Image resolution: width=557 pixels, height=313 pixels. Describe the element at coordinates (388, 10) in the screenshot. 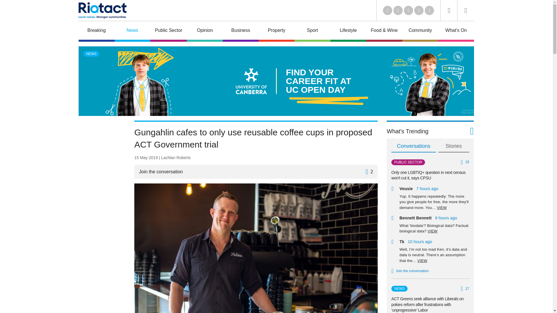

I see `LinkedIn` at that location.